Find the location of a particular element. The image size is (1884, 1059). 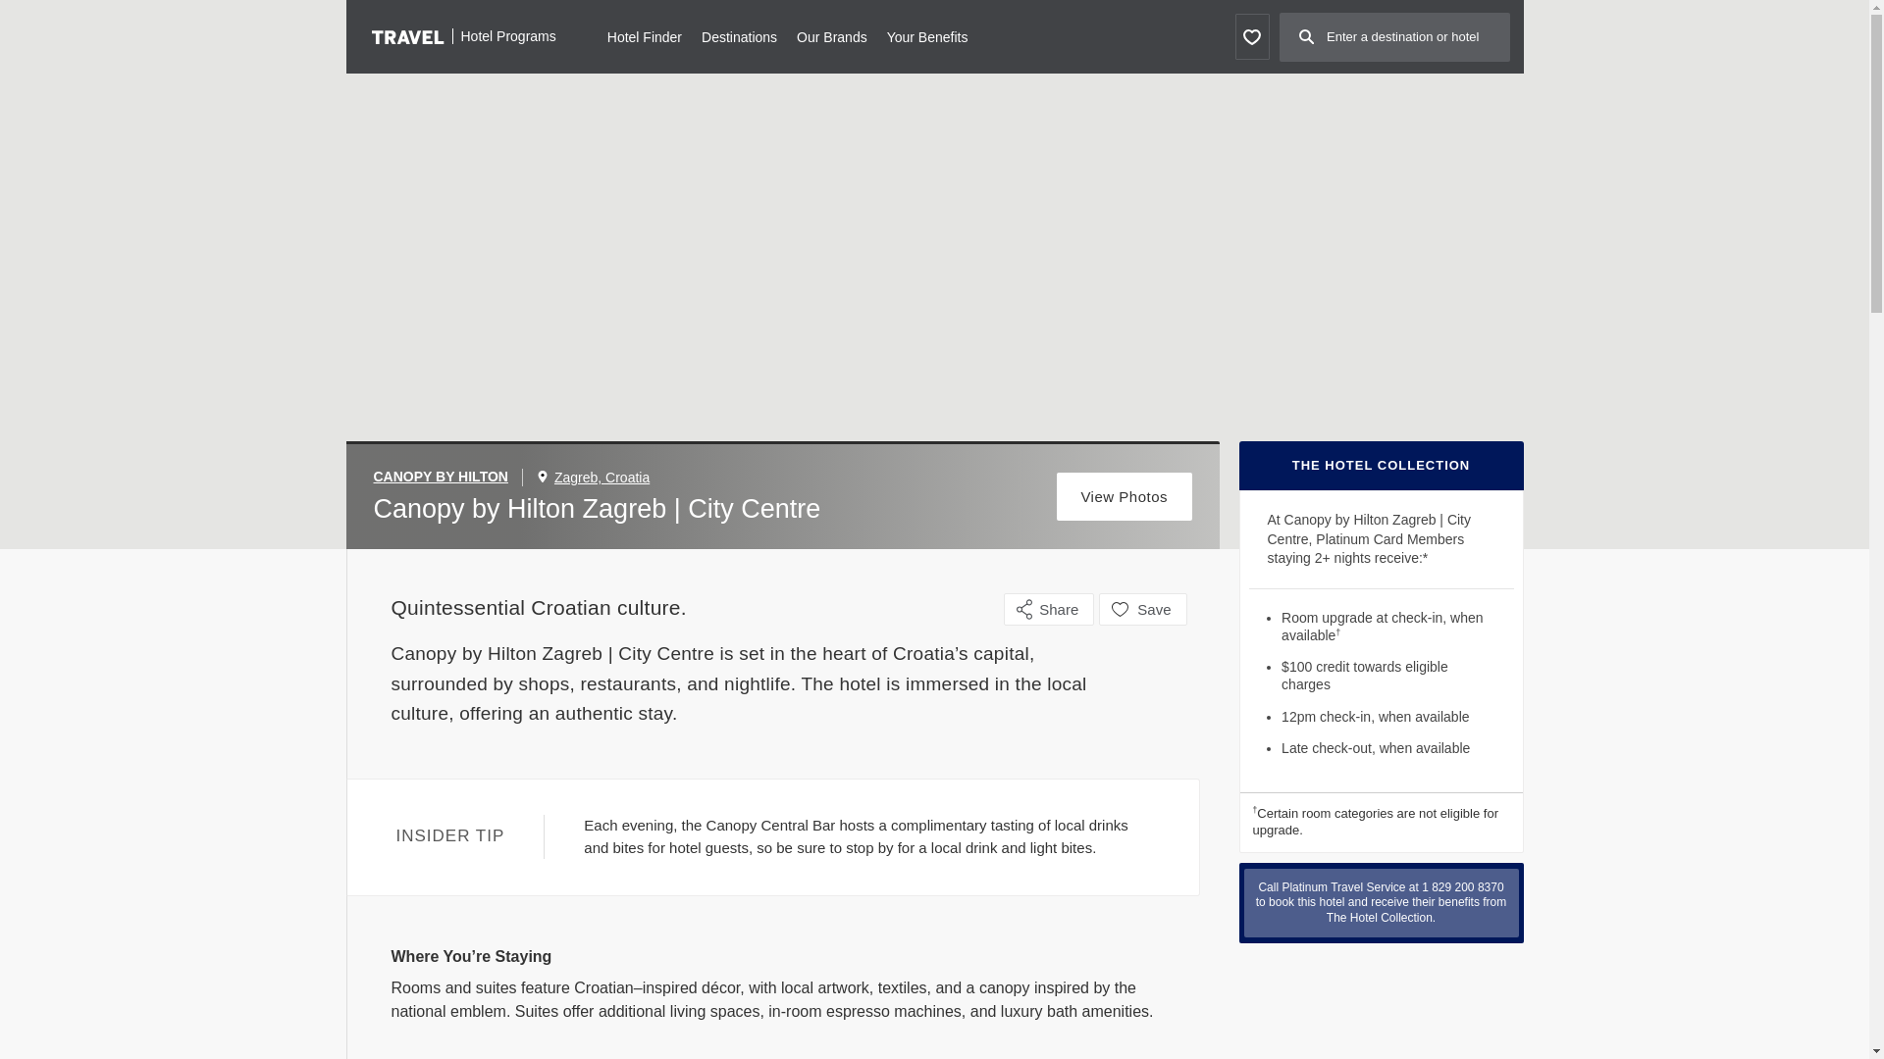

Hotel Finder is located at coordinates (644, 35).